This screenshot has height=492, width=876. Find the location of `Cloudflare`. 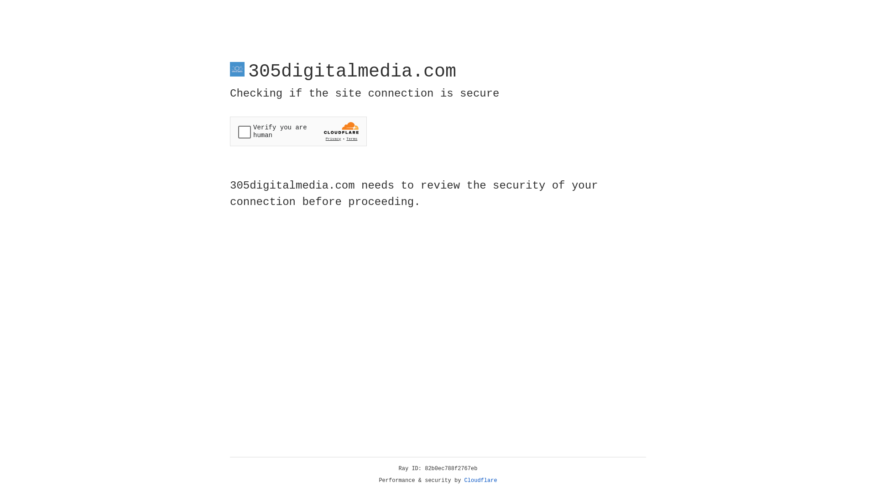

Cloudflare is located at coordinates (481, 481).